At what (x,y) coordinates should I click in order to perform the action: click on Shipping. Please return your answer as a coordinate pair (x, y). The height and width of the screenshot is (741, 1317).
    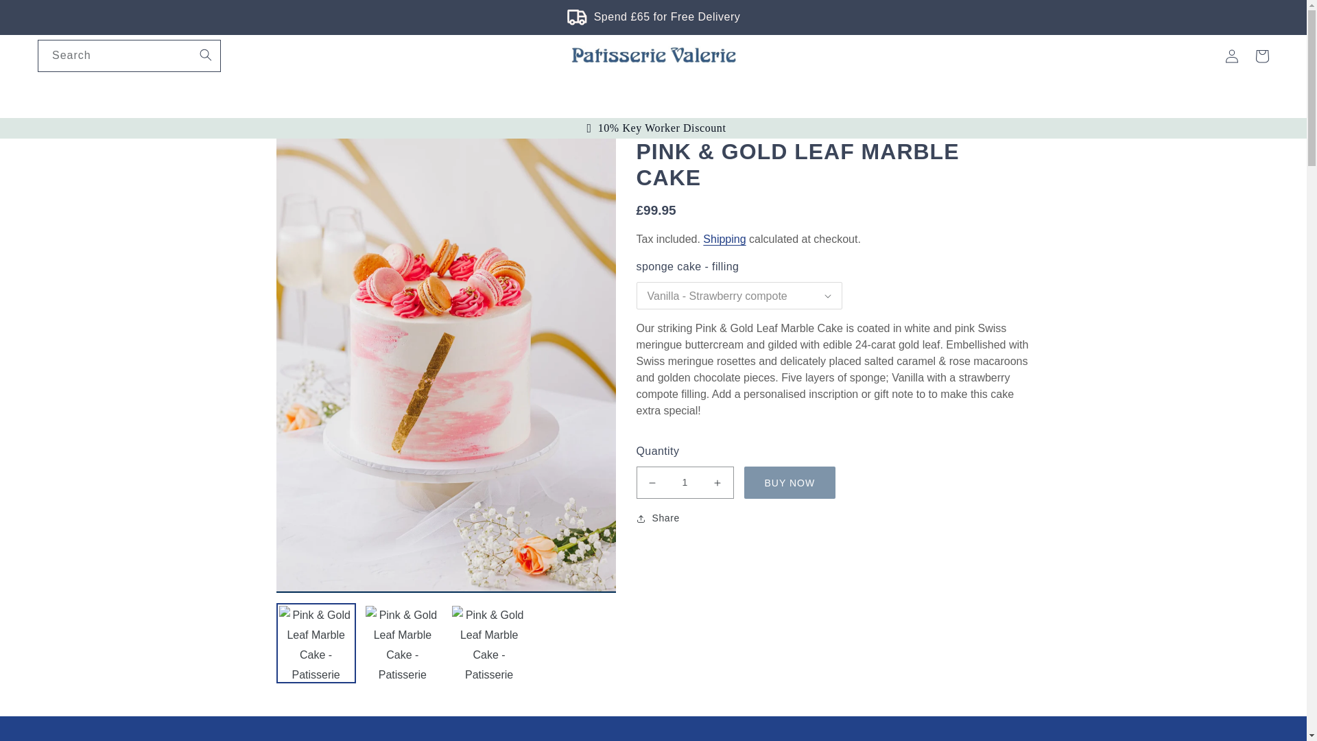
    Looking at the image, I should click on (724, 239).